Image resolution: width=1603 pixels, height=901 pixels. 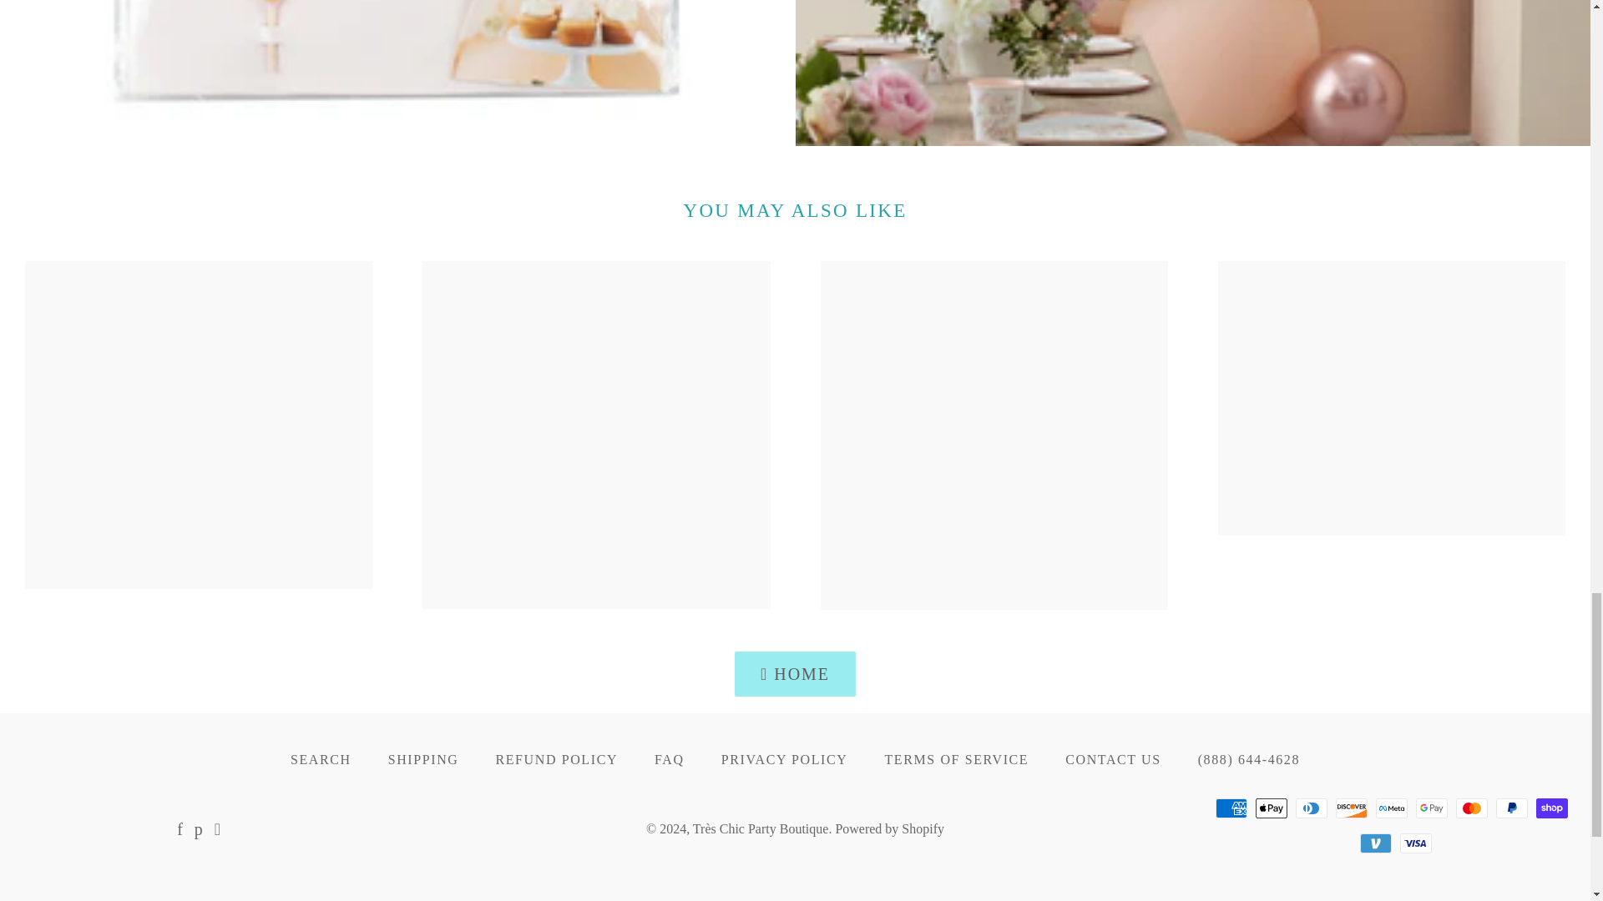 I want to click on Apple Pay, so click(x=1271, y=808).